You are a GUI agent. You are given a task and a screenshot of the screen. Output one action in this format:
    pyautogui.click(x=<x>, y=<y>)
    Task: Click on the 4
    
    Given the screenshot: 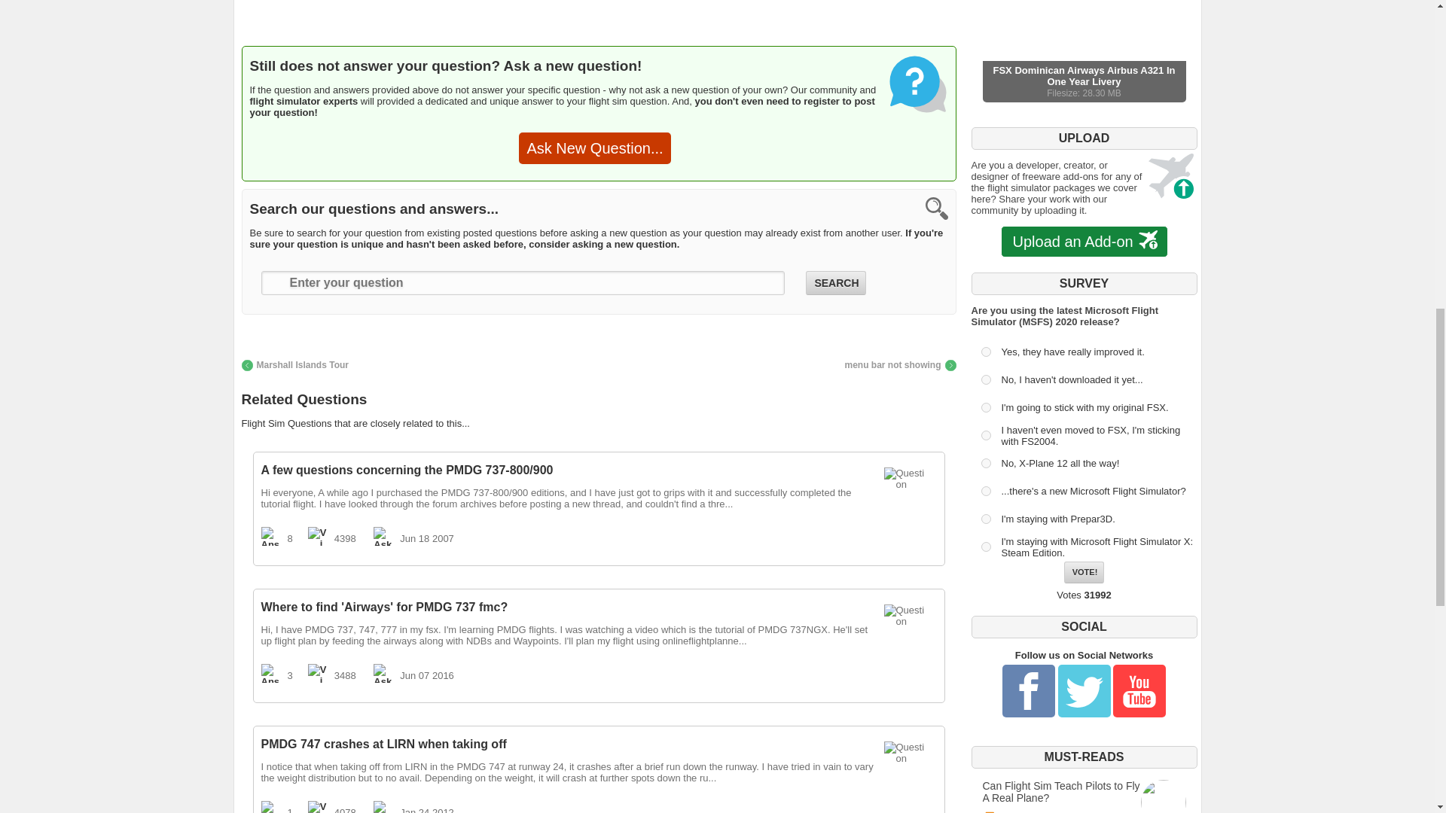 What is the action you would take?
    pyautogui.click(x=985, y=435)
    